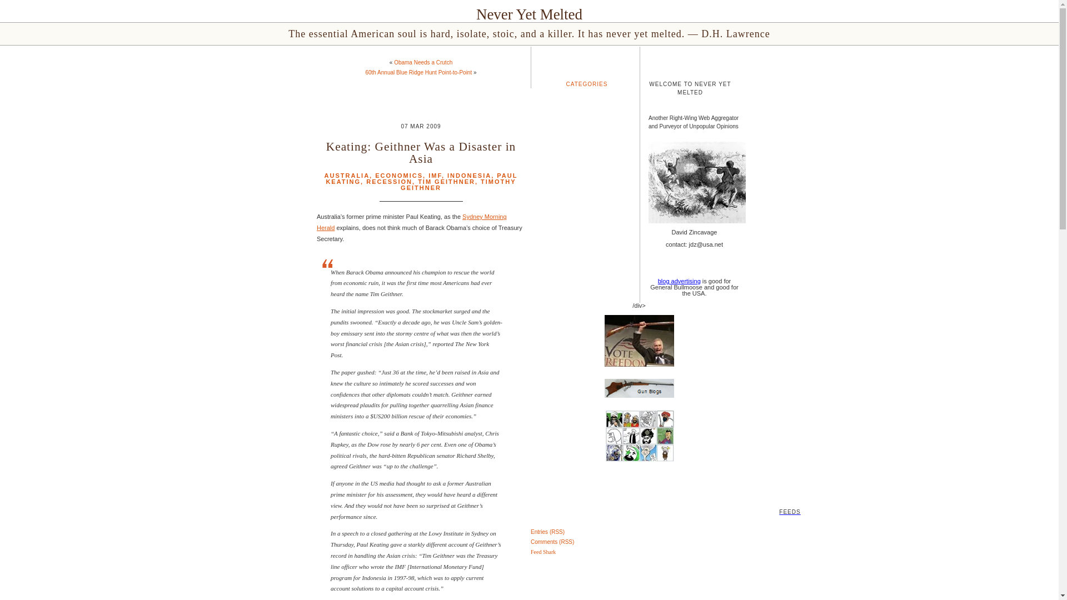 This screenshot has height=600, width=1067. Describe the element at coordinates (529, 495) in the screenshot. I see `FEEDS` at that location.